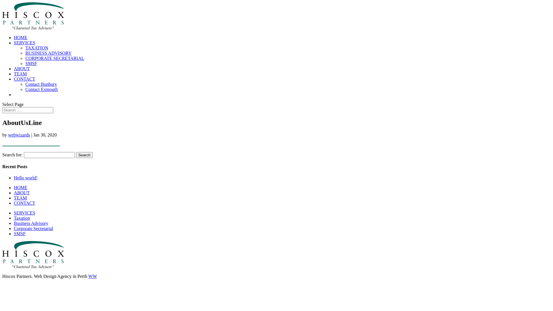  What do you see at coordinates (22, 193) in the screenshot?
I see `ABOUT` at bounding box center [22, 193].